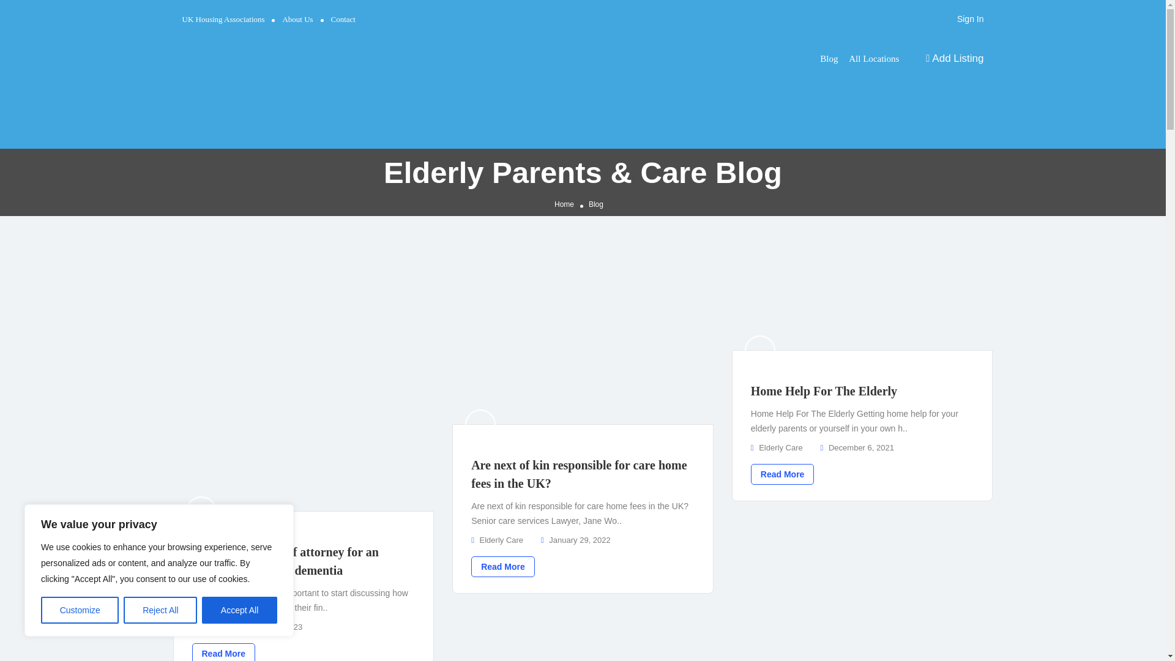  What do you see at coordinates (80, 610) in the screenshot?
I see `Customize` at bounding box center [80, 610].